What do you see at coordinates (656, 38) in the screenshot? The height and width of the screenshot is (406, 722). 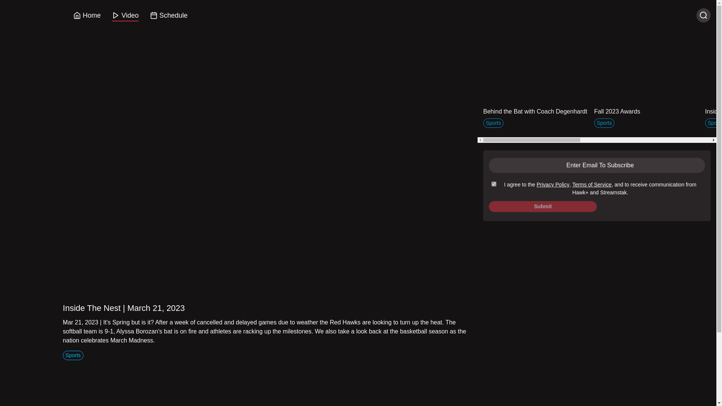 I see `All Videos` at bounding box center [656, 38].